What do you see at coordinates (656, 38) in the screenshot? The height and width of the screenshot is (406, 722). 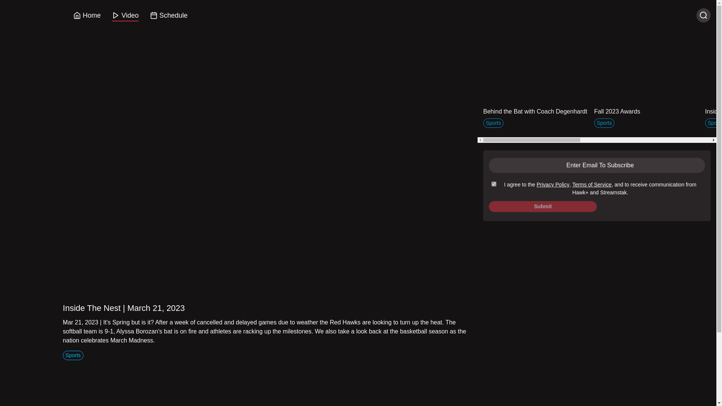 I see `All Videos` at bounding box center [656, 38].